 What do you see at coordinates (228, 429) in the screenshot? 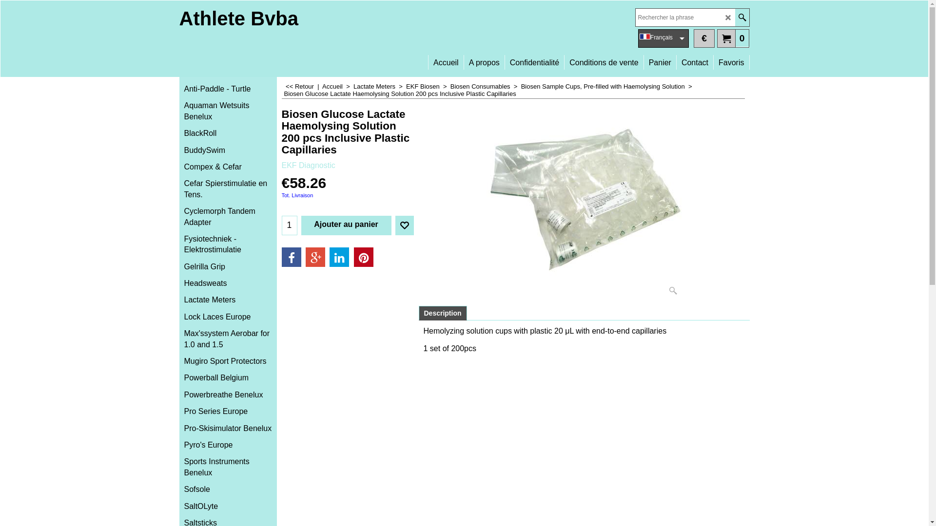
I see `Pro-Skisimulator Benelux` at bounding box center [228, 429].